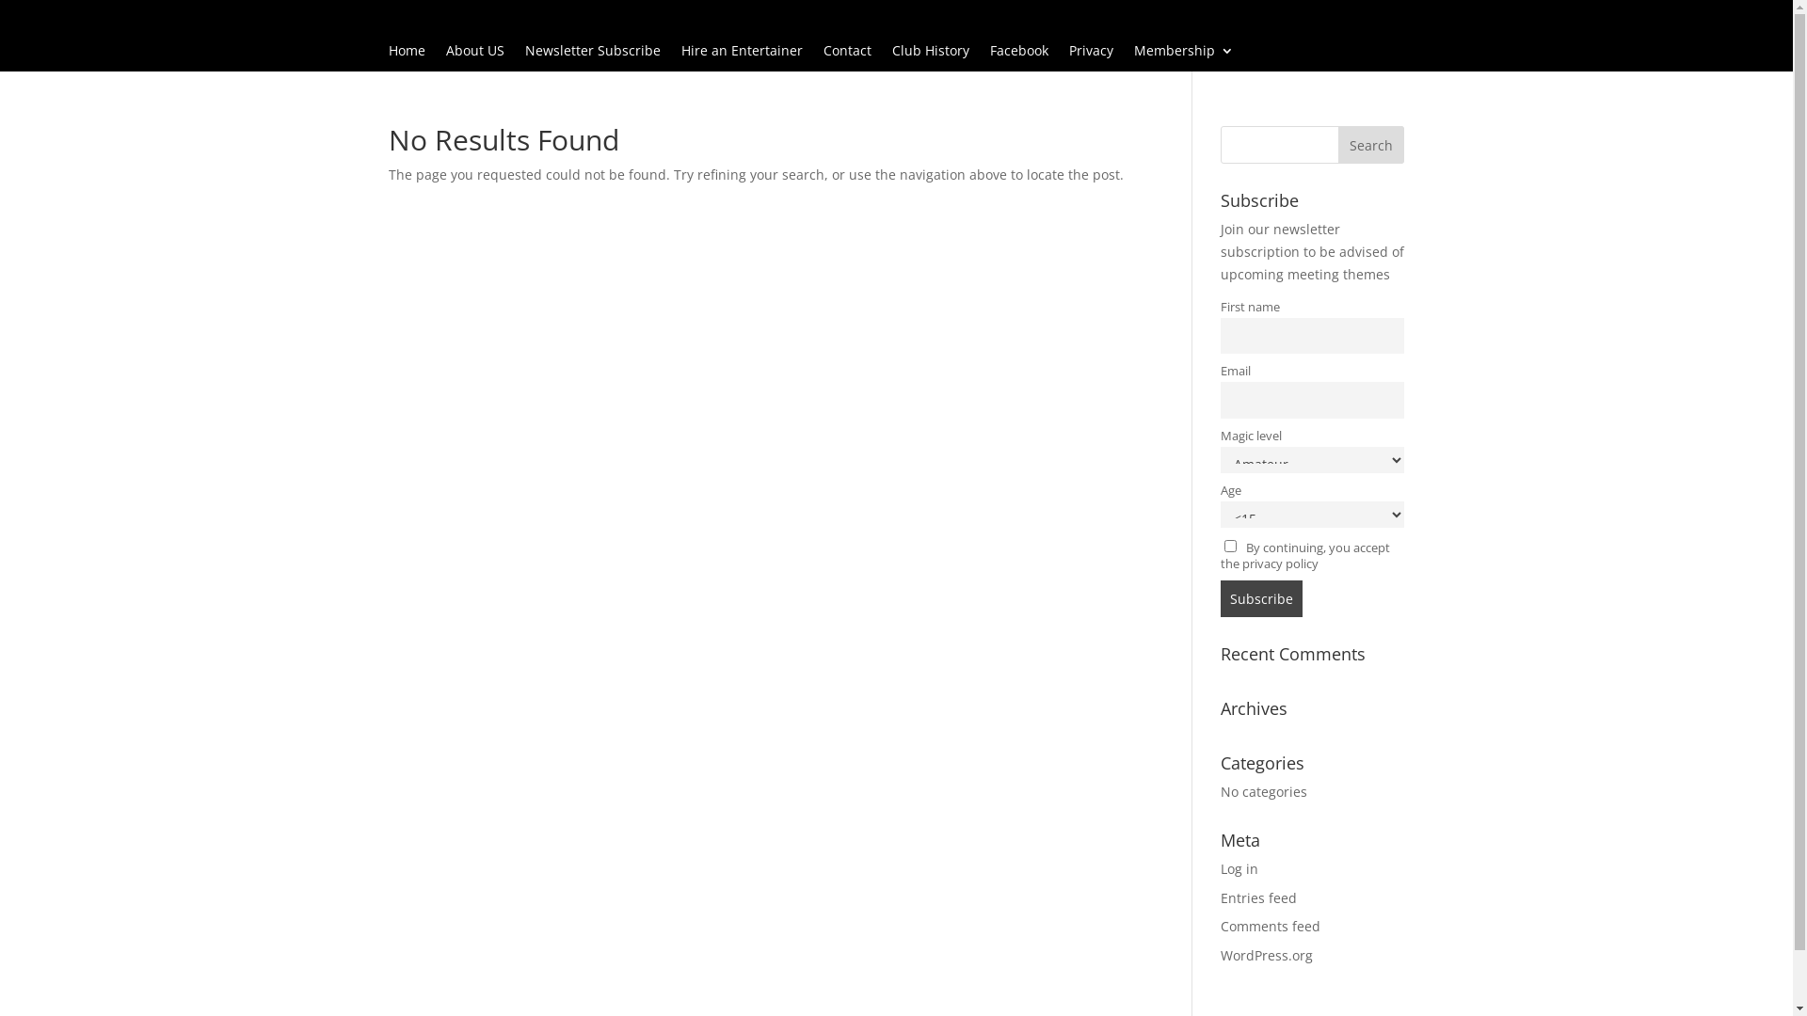 The height and width of the screenshot is (1016, 1807). Describe the element at coordinates (1092, 55) in the screenshot. I see `Privacy` at that location.